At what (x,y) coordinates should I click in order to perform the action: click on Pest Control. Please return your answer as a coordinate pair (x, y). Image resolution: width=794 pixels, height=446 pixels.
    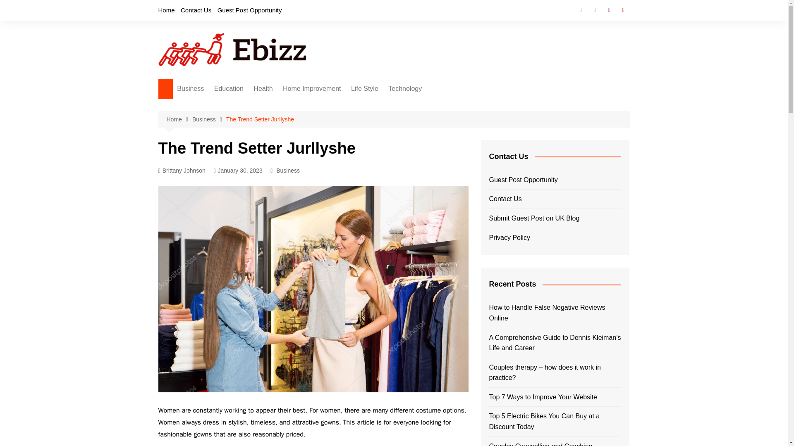
    Looking at the image, I should click on (324, 160).